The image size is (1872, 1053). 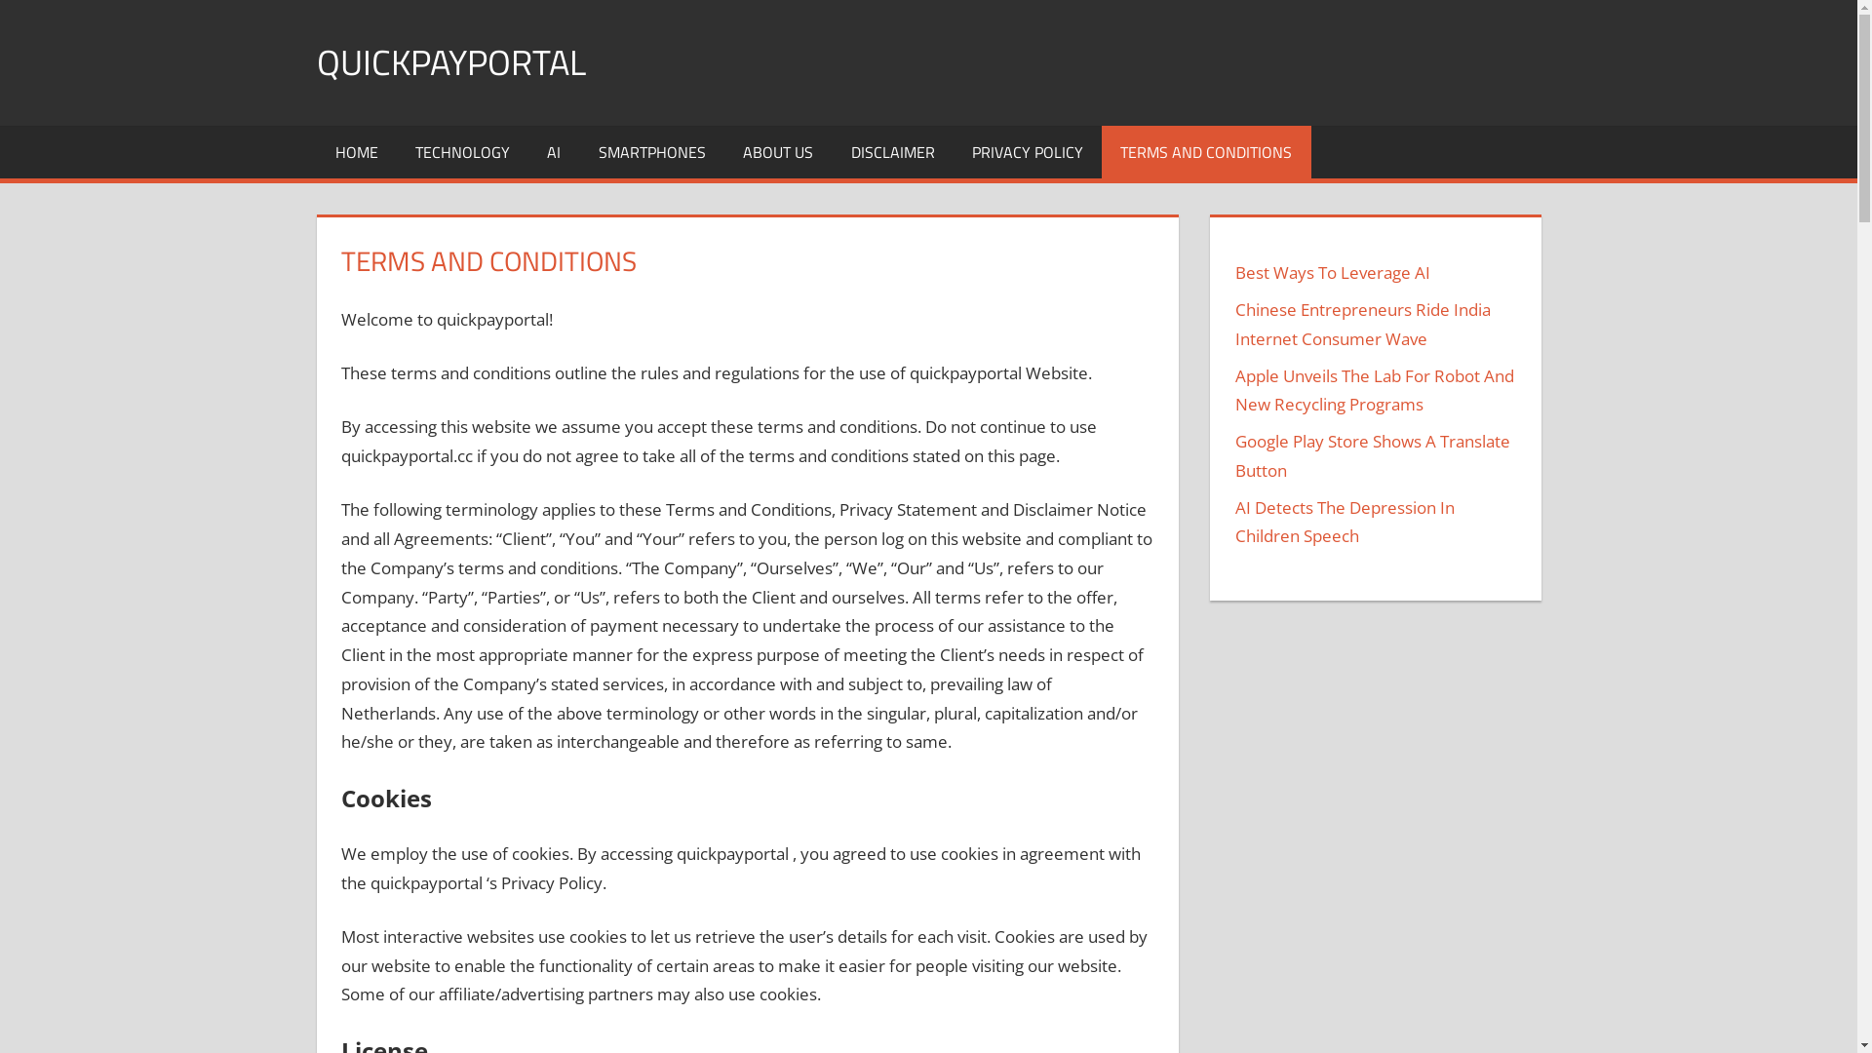 I want to click on AI Detects The Depression In Children Speech, so click(x=1345, y=522).